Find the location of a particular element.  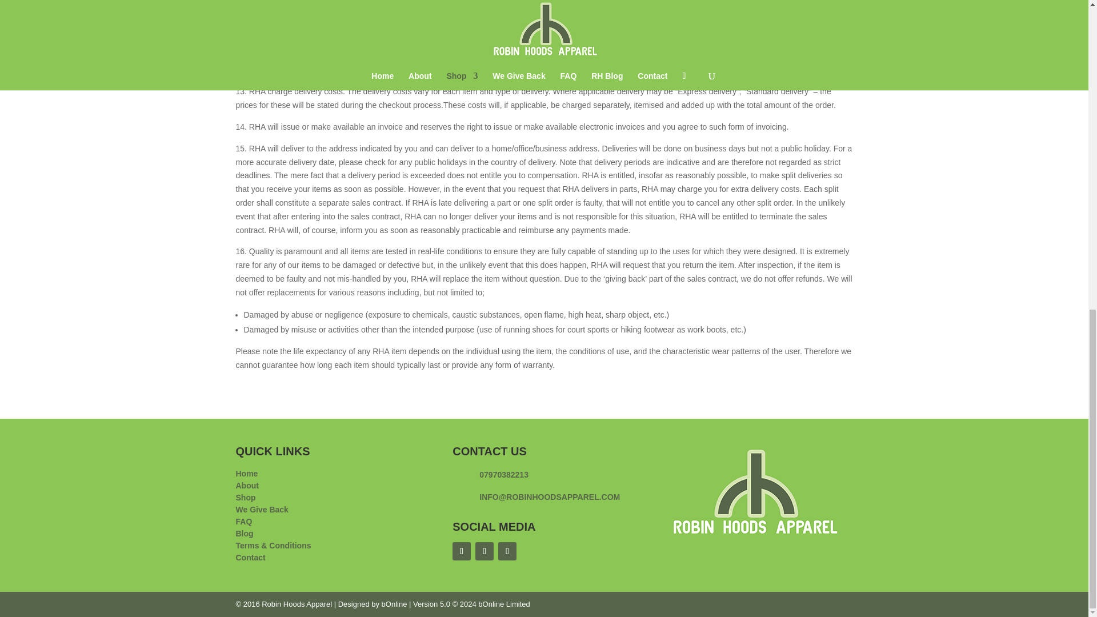

Shop is located at coordinates (246, 497).